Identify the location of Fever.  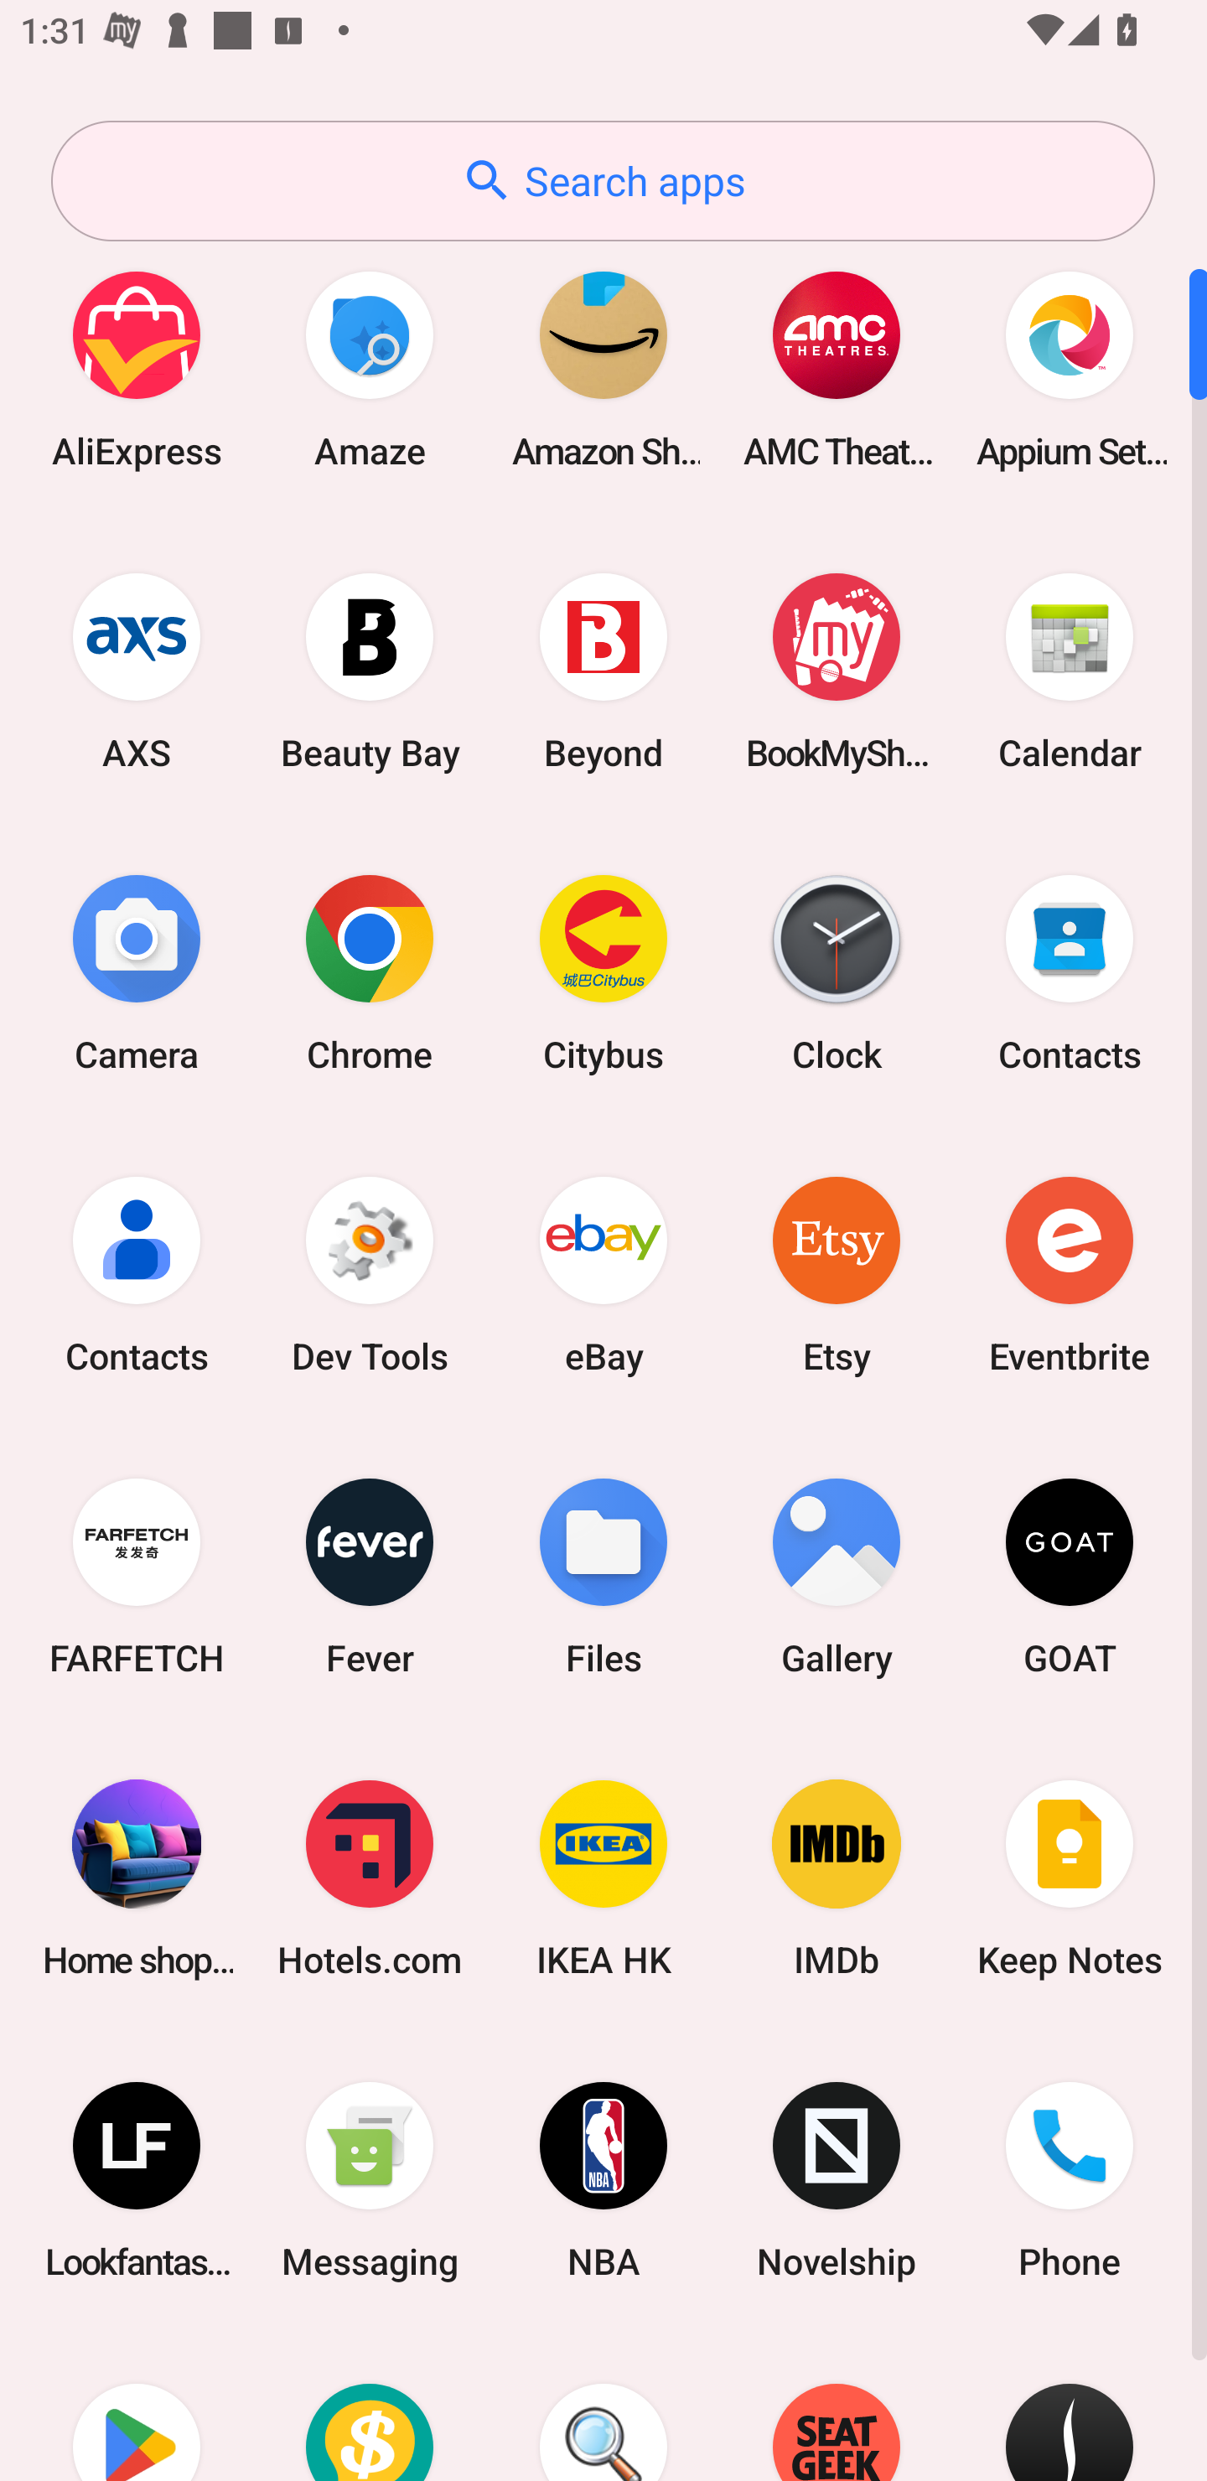
(370, 1576).